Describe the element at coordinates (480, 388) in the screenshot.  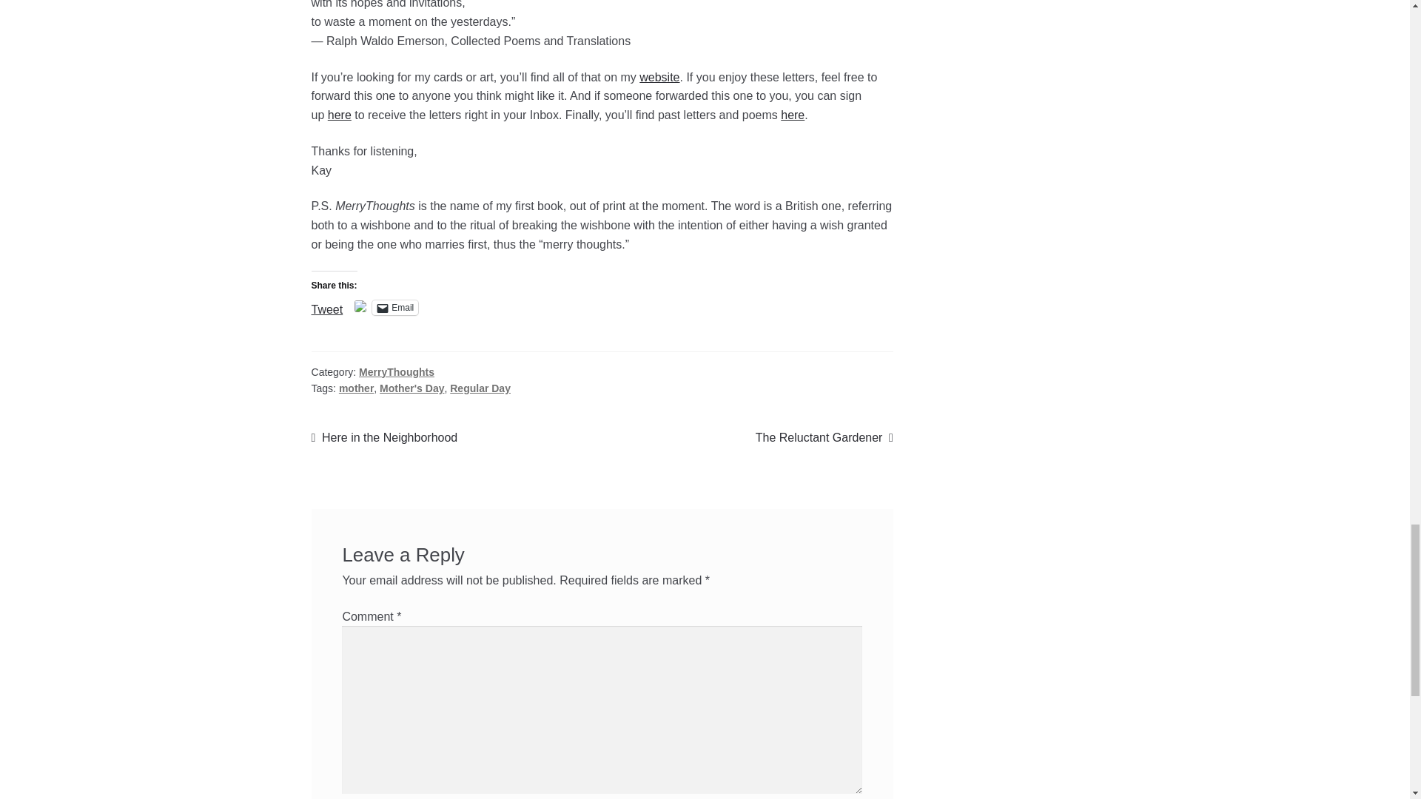
I see `Regular Day` at that location.